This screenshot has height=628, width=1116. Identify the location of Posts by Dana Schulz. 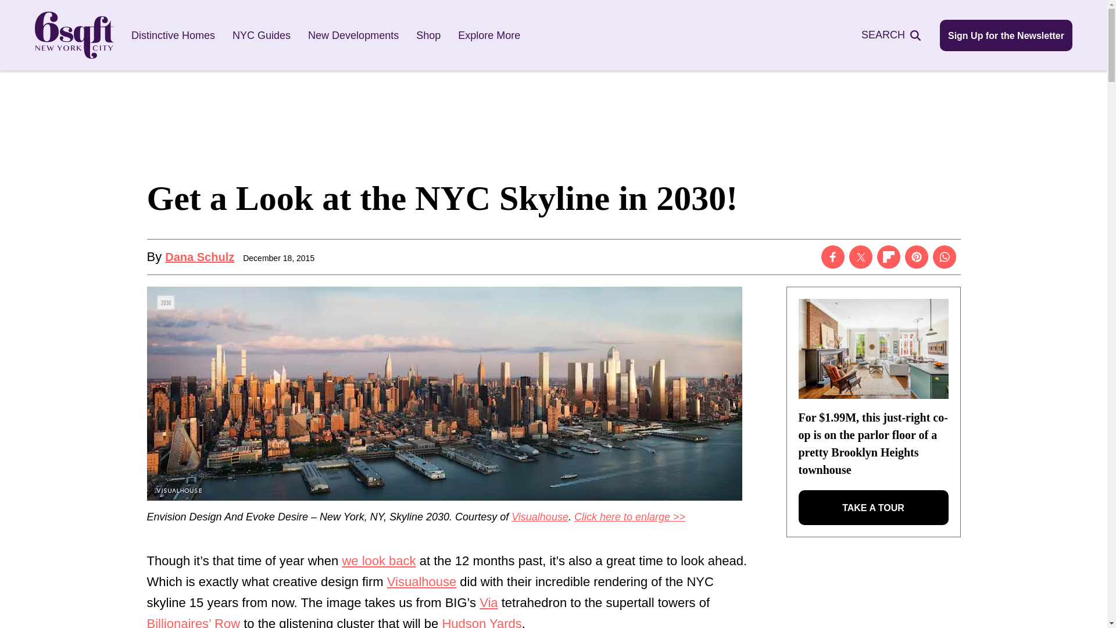
(200, 256).